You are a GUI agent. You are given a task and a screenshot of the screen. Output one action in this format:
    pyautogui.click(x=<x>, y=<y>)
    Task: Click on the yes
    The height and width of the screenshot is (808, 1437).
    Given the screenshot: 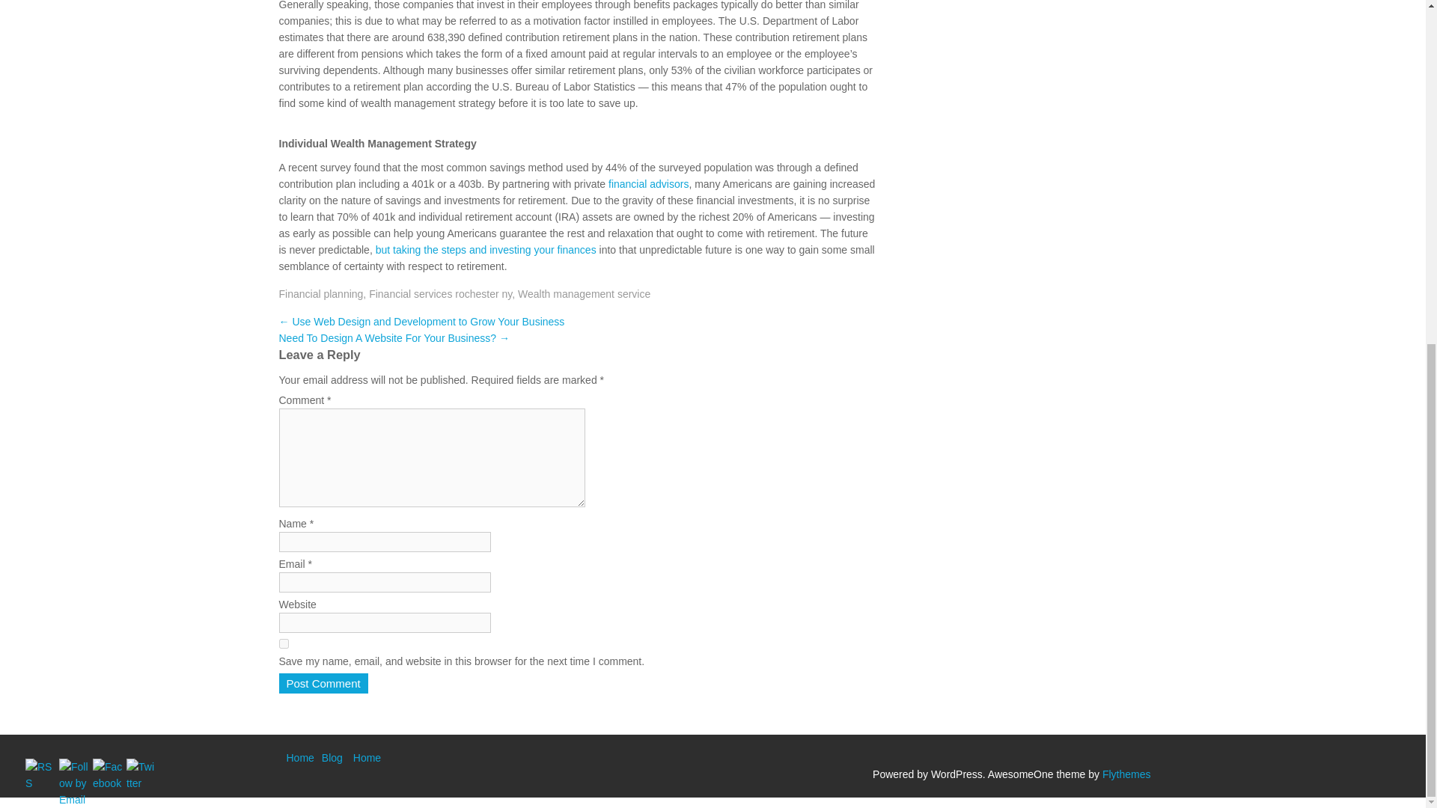 What is the action you would take?
    pyautogui.click(x=283, y=643)
    